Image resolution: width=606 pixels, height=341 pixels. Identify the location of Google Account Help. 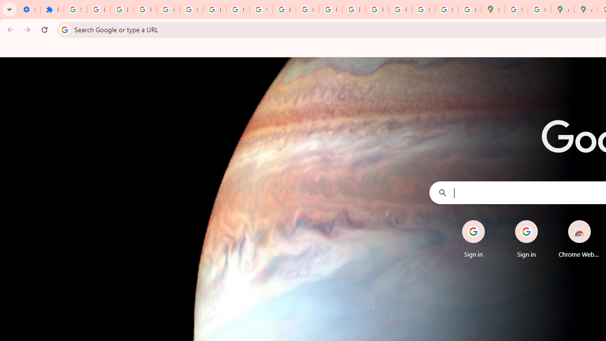
(169, 9).